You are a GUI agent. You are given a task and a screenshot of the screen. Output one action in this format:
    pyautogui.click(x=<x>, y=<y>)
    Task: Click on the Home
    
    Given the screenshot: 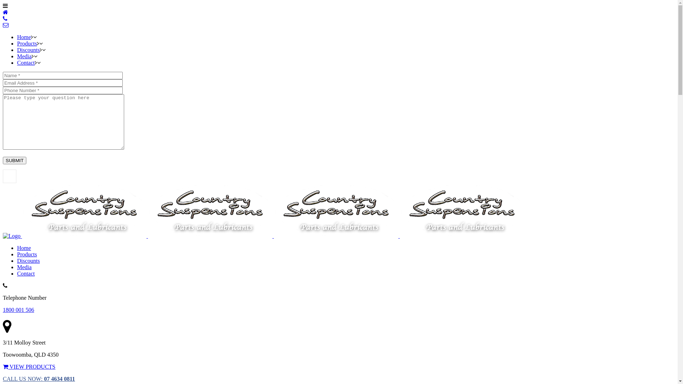 What is the action you would take?
    pyautogui.click(x=24, y=37)
    